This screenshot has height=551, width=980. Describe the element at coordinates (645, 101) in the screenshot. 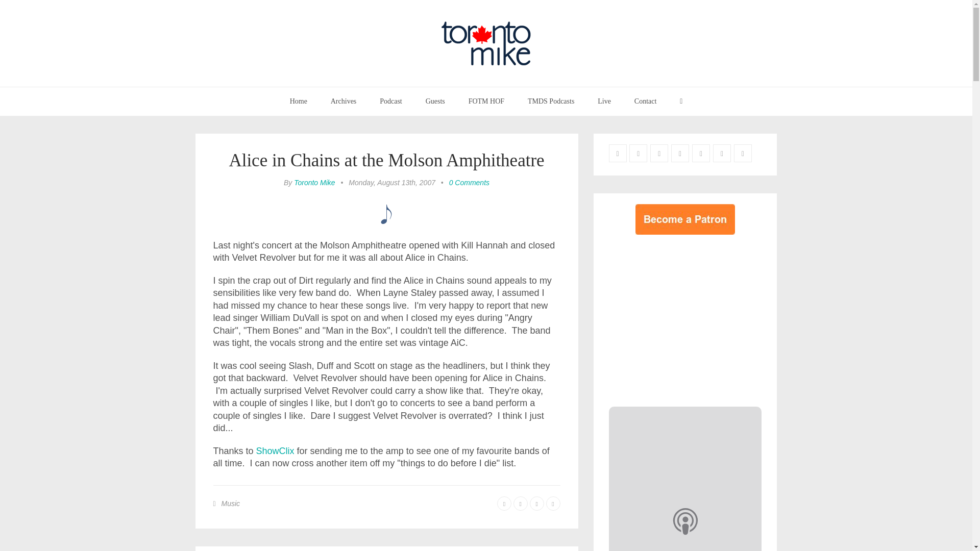

I see `Contact` at that location.